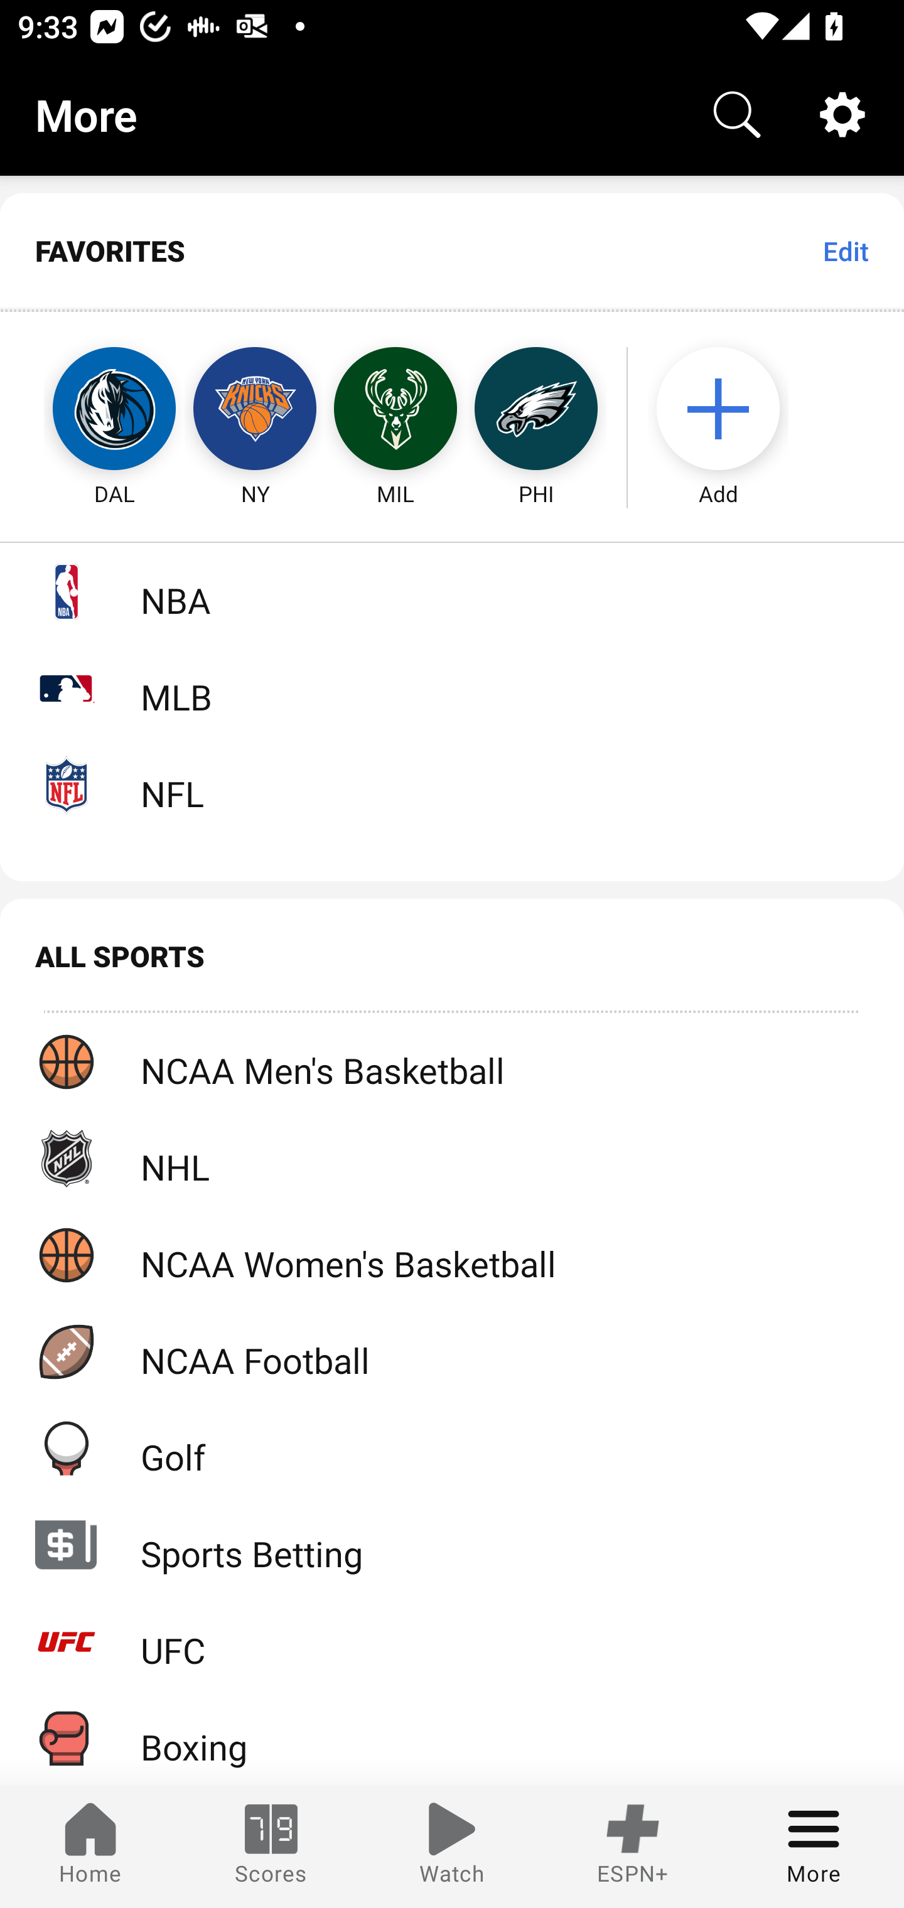  I want to click on NCAA Football, so click(452, 1352).